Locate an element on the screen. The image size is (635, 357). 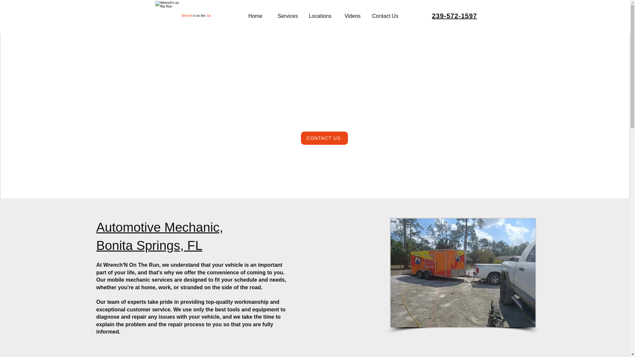
Contact Us is located at coordinates (385, 16).